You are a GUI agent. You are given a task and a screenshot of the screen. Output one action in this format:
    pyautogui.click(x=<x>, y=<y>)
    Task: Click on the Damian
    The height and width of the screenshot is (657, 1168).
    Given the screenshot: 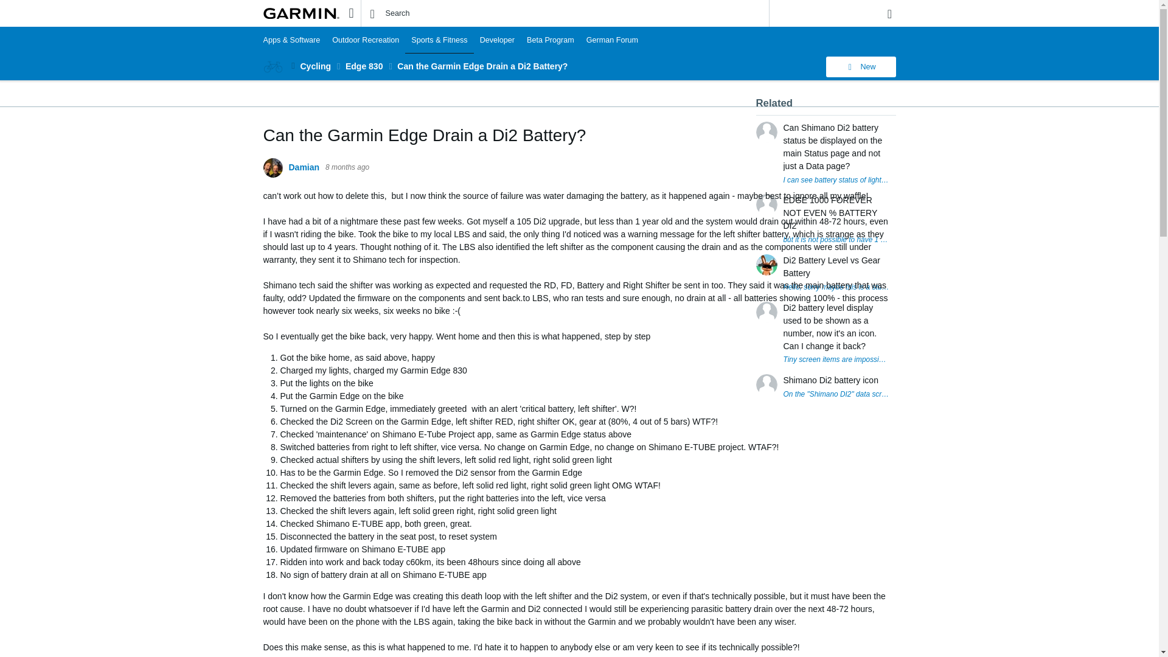 What is the action you would take?
    pyautogui.click(x=304, y=167)
    